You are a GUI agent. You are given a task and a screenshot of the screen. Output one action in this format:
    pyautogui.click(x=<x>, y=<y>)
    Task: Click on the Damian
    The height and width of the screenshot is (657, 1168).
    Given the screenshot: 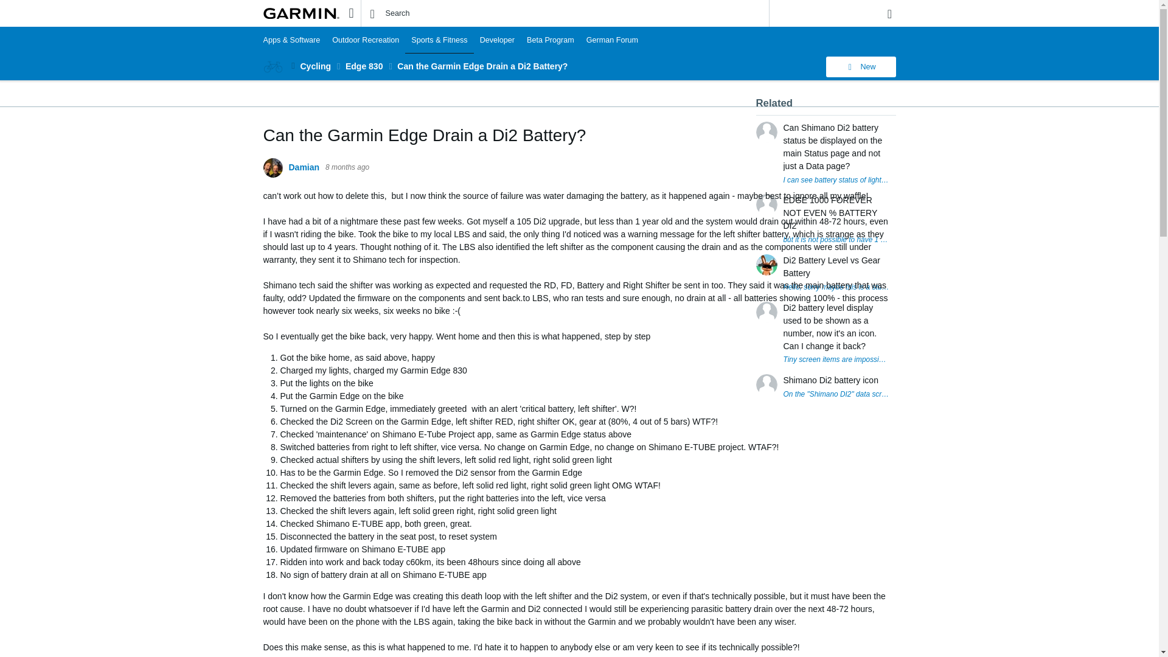 What is the action you would take?
    pyautogui.click(x=304, y=167)
    